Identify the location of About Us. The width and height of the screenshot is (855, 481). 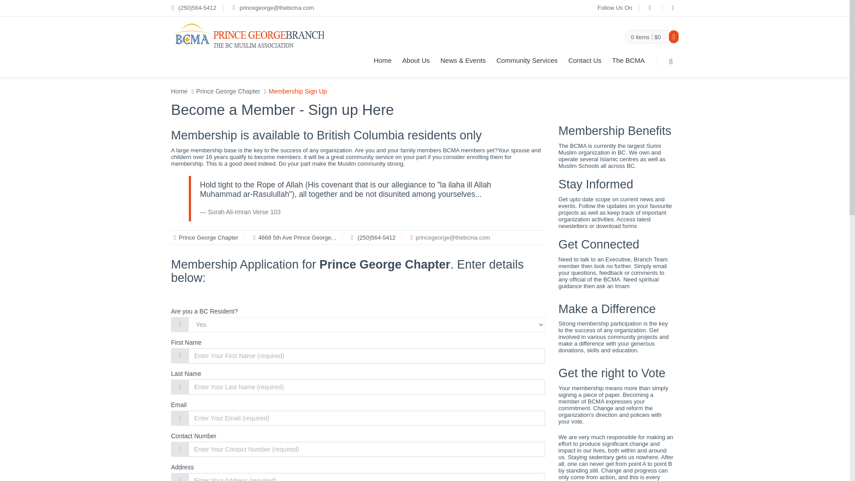
(416, 61).